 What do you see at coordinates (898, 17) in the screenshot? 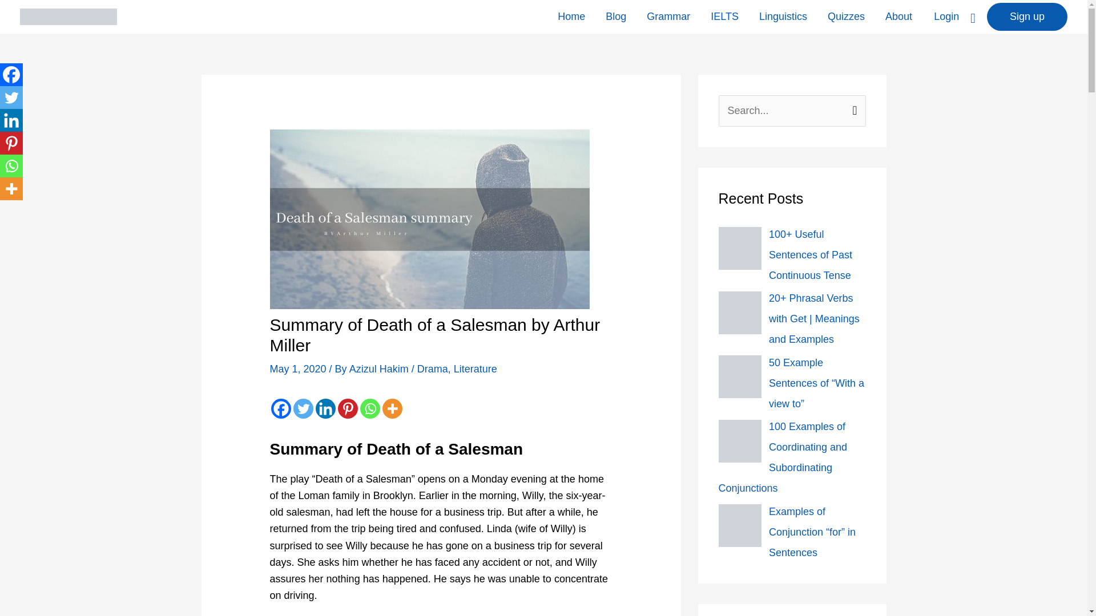
I see `About` at bounding box center [898, 17].